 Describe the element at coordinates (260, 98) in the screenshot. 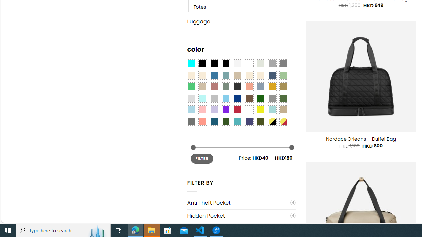

I see `Dark Green` at that location.